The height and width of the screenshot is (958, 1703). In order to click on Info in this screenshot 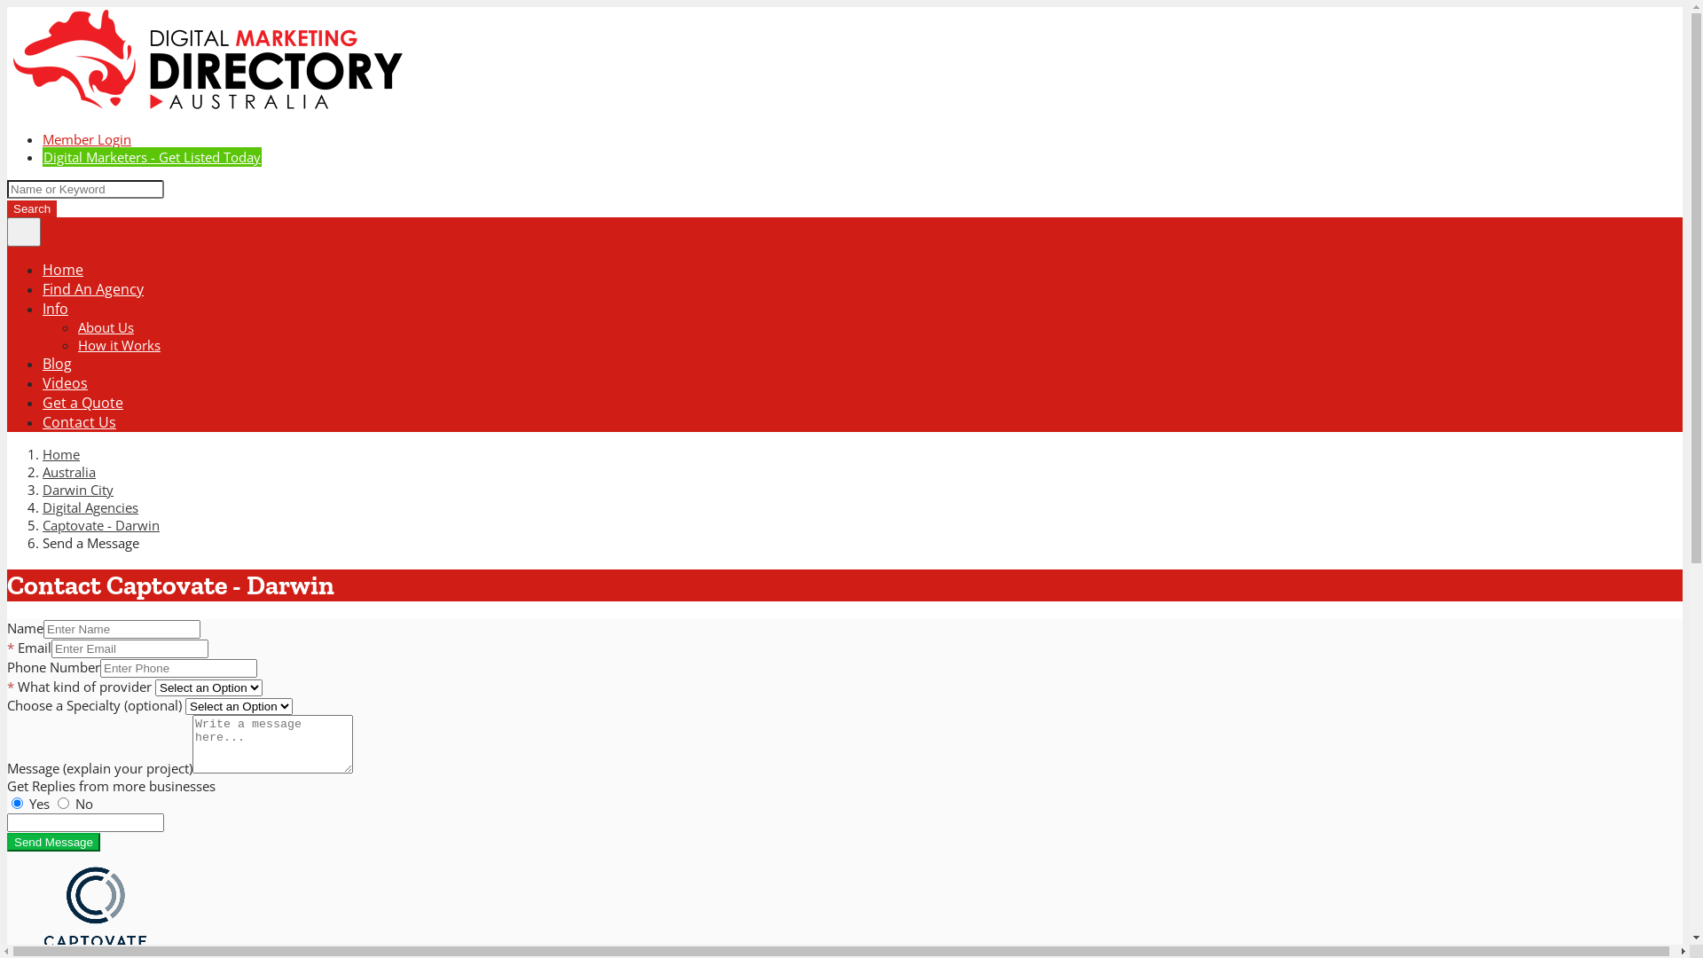, I will do `click(55, 309)`.